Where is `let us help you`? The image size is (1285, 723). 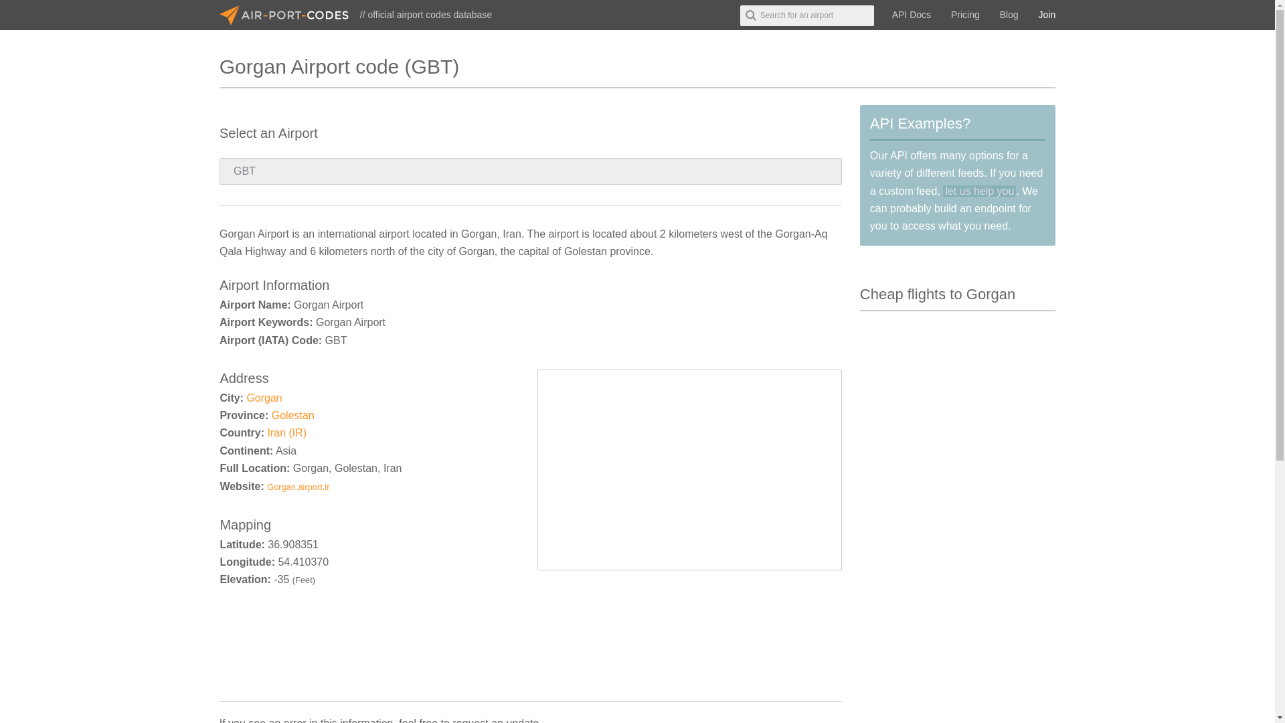 let us help you is located at coordinates (980, 190).